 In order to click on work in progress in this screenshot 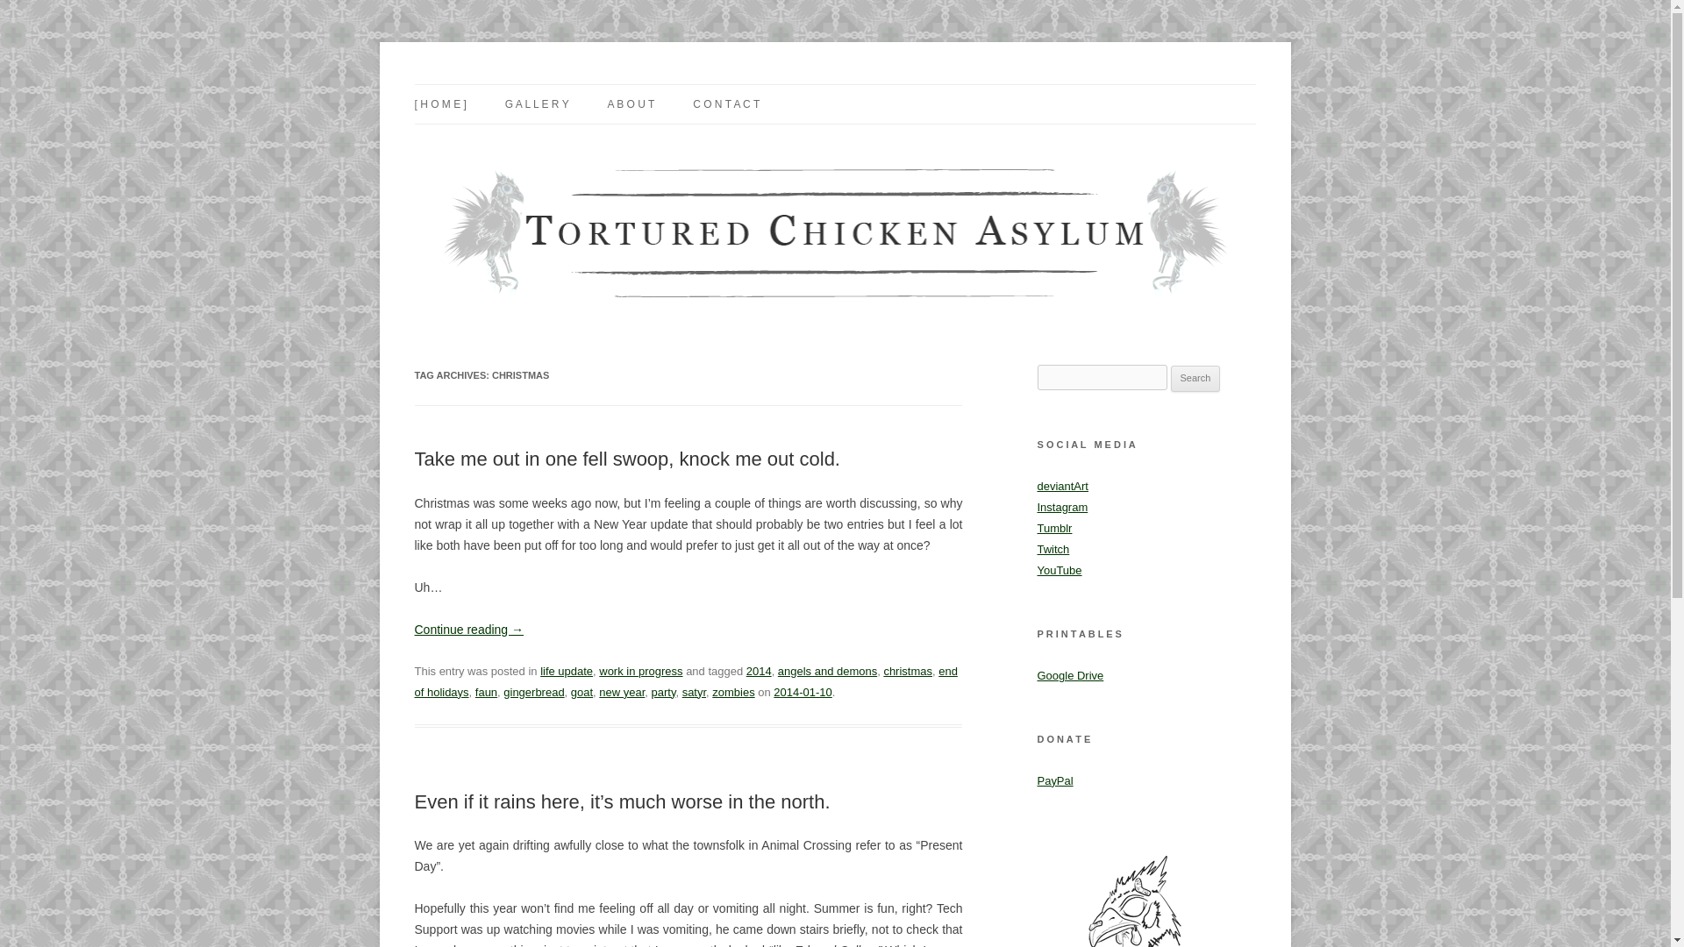, I will do `click(640, 672)`.